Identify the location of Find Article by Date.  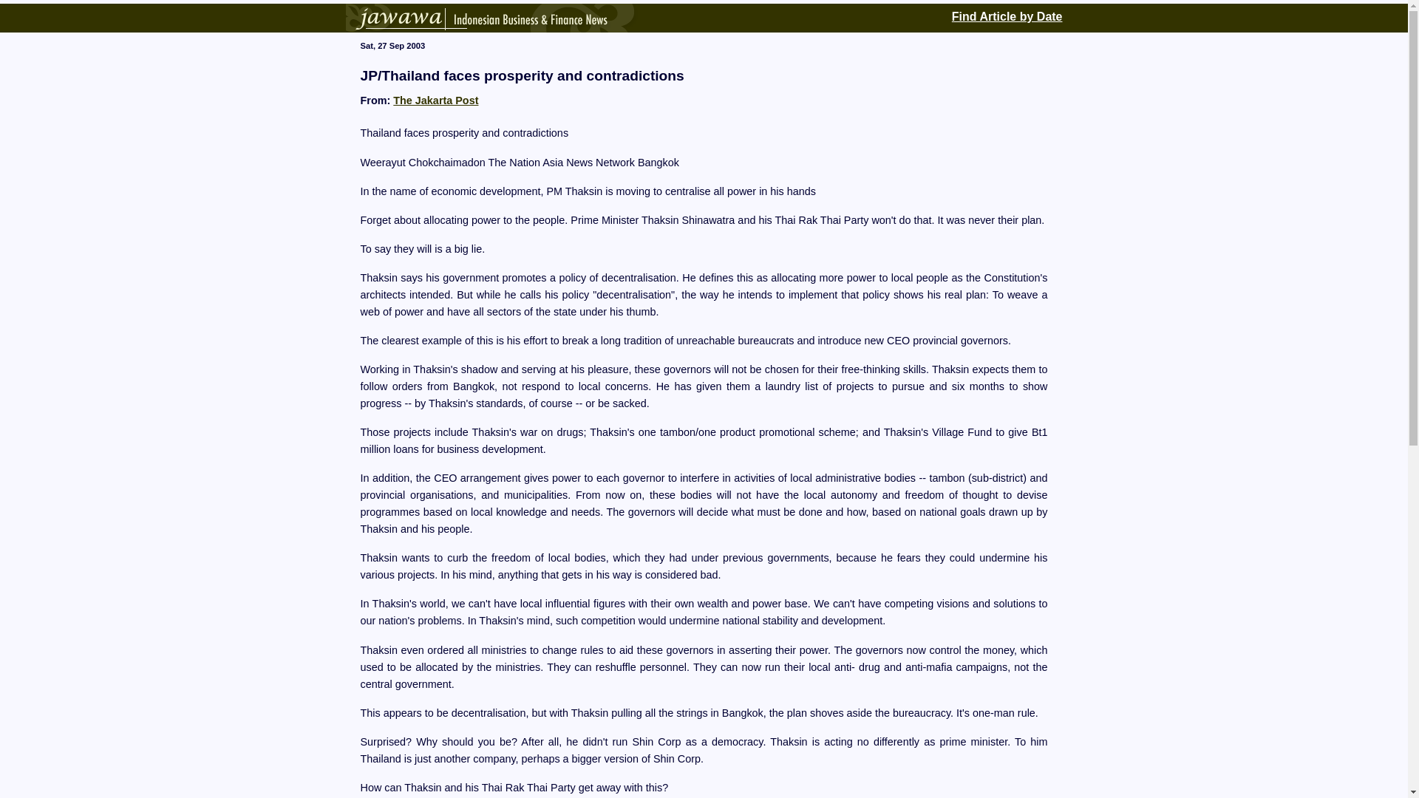
(1007, 15).